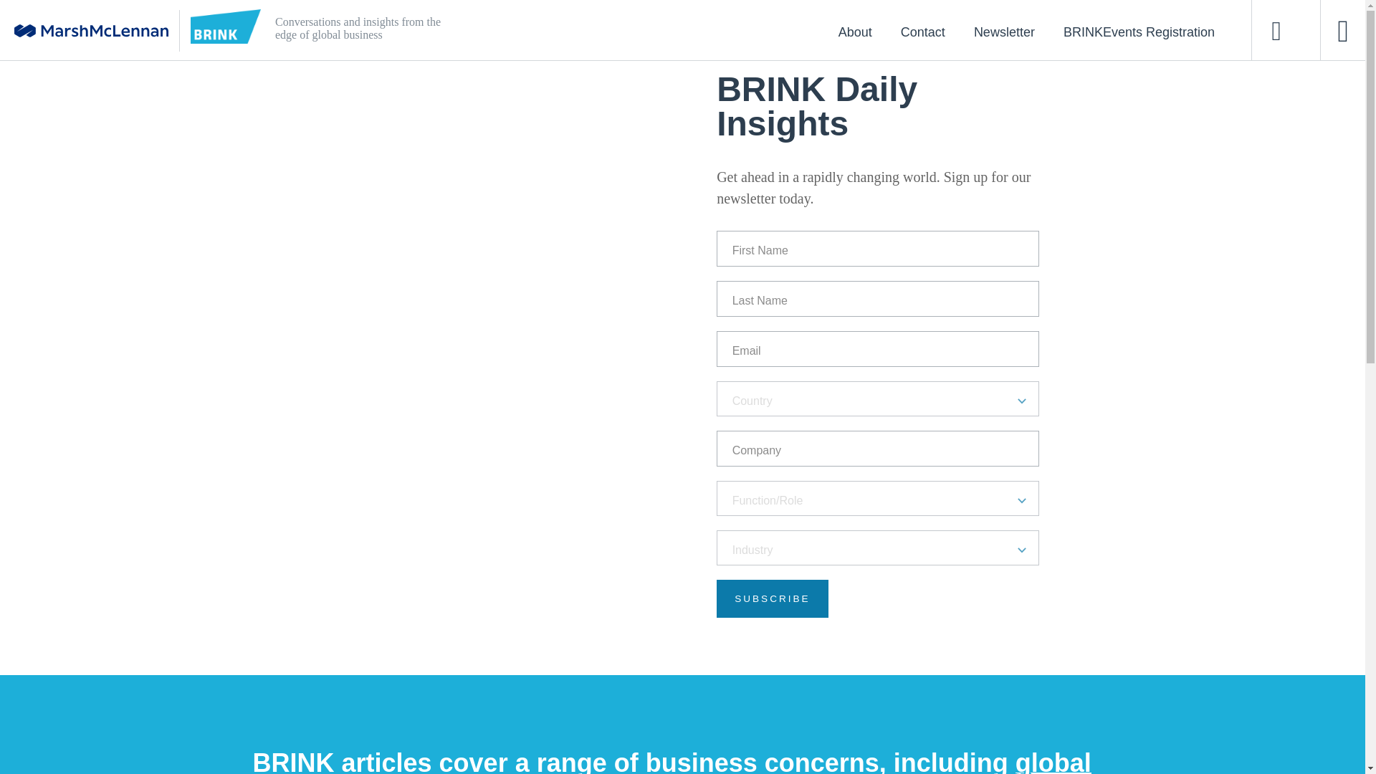 Image resolution: width=1376 pixels, height=774 pixels. I want to click on BRINKEvents Registration, so click(1138, 32).